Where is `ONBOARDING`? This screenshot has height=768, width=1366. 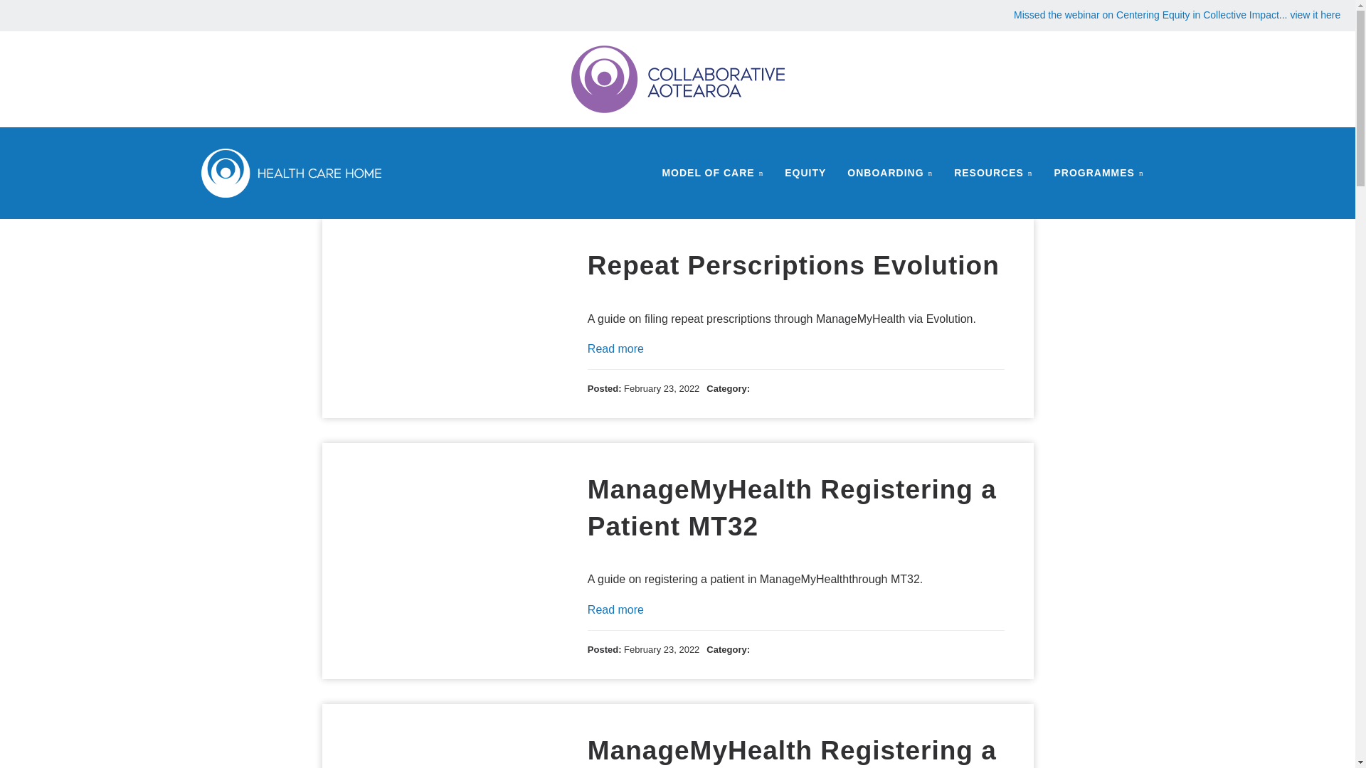 ONBOARDING is located at coordinates (889, 172).